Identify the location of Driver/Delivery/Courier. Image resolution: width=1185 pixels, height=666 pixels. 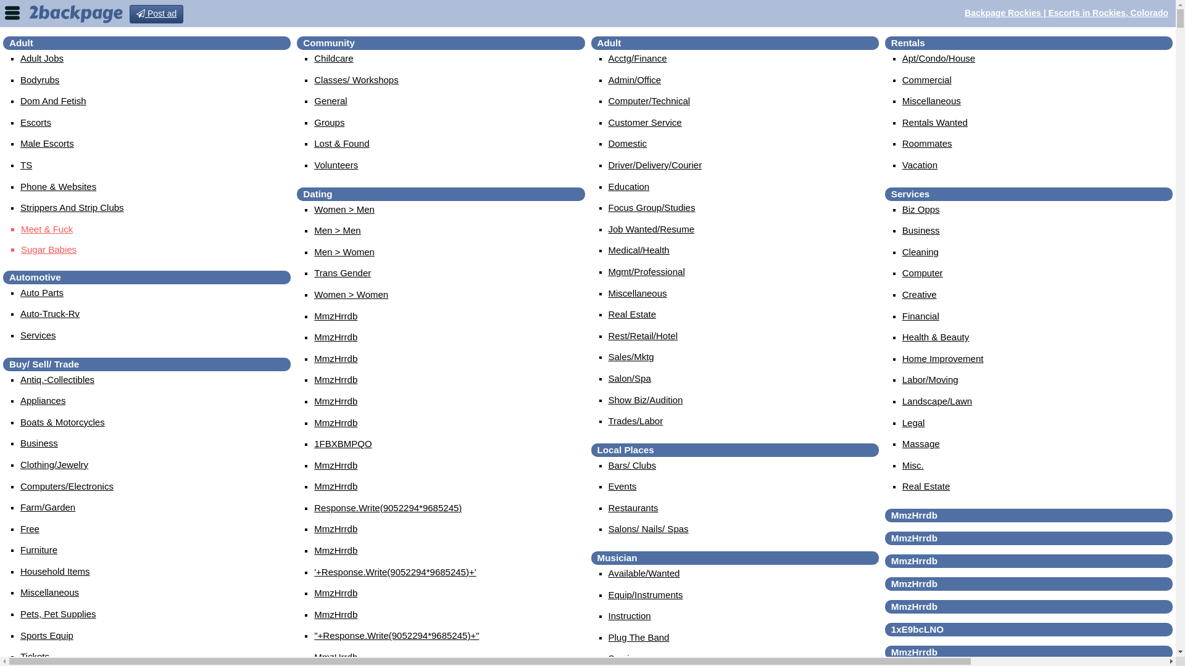
(655, 165).